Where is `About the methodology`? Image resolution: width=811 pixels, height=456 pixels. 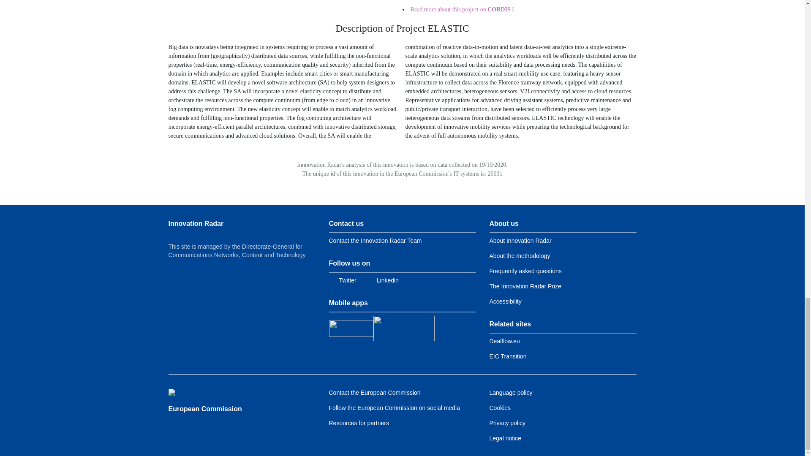 About the methodology is located at coordinates (519, 256).